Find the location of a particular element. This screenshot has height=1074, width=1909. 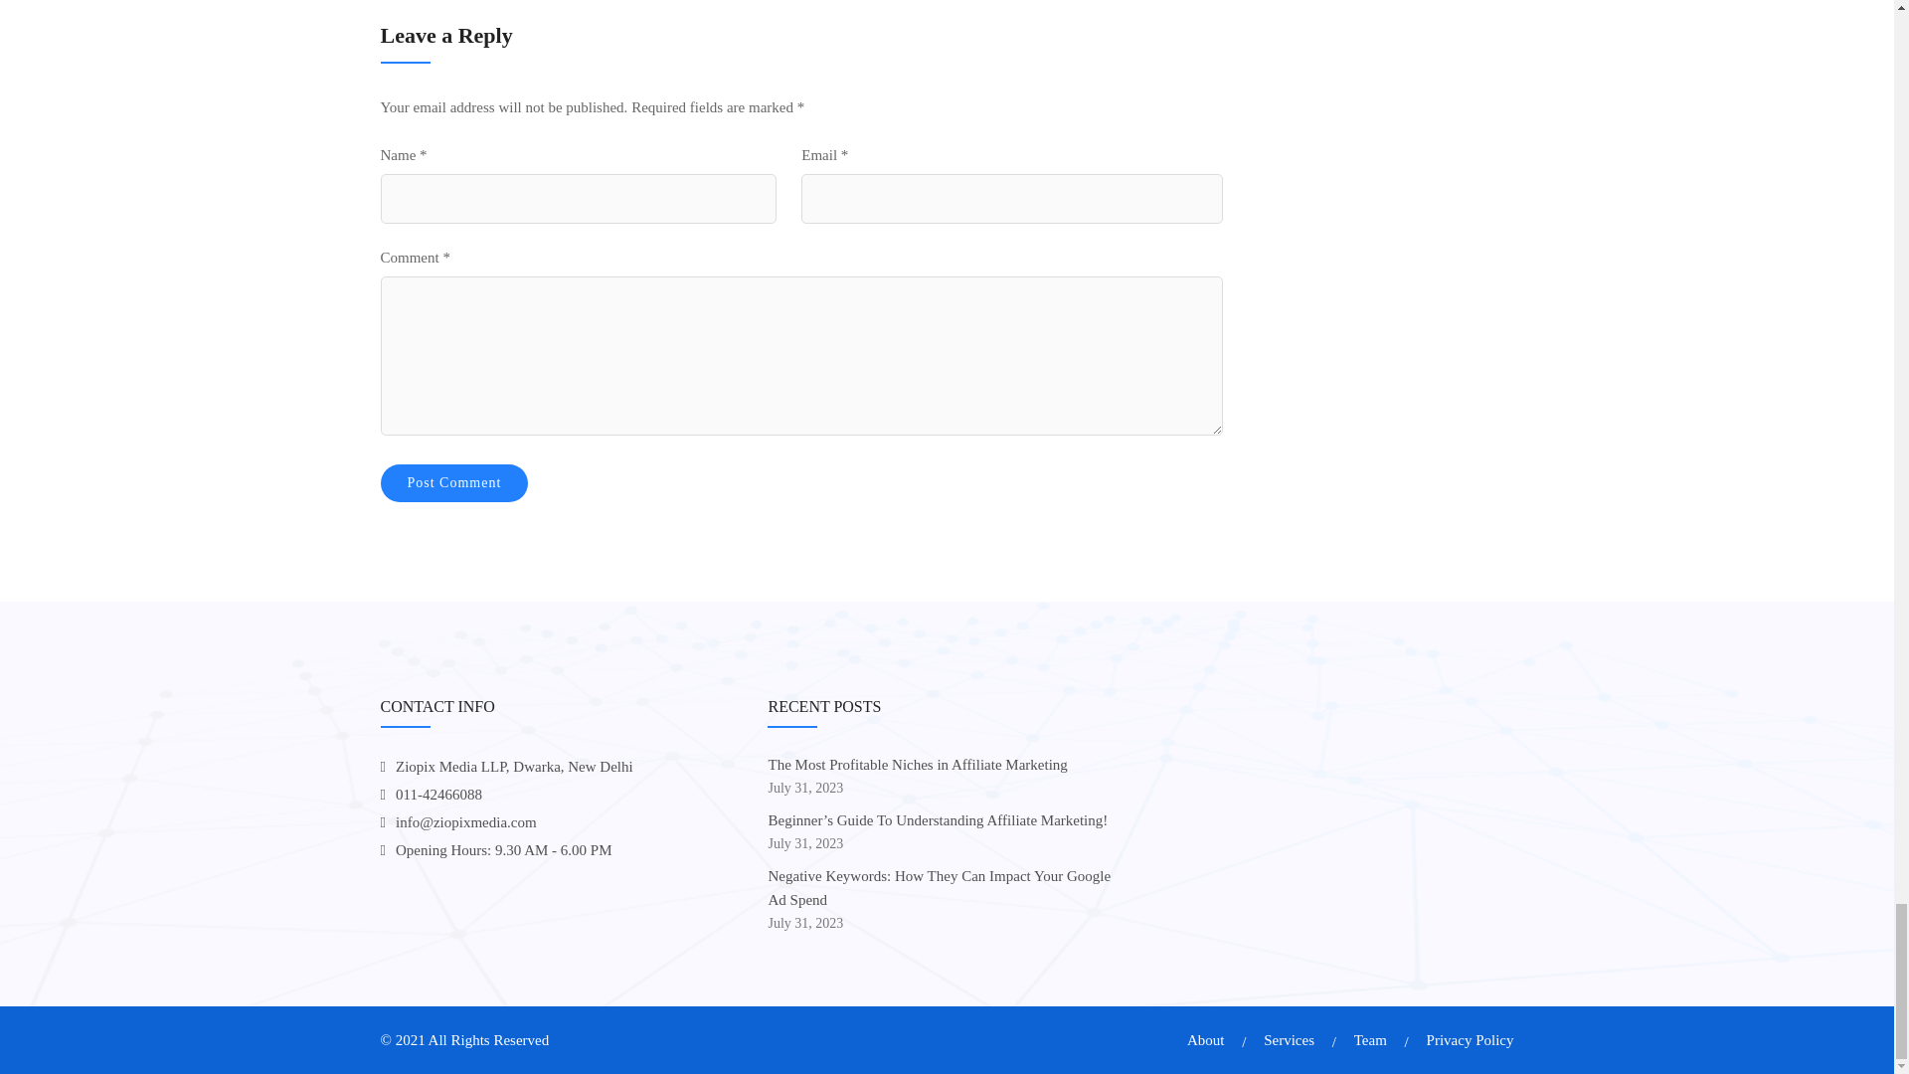

Post Comment is located at coordinates (453, 483).